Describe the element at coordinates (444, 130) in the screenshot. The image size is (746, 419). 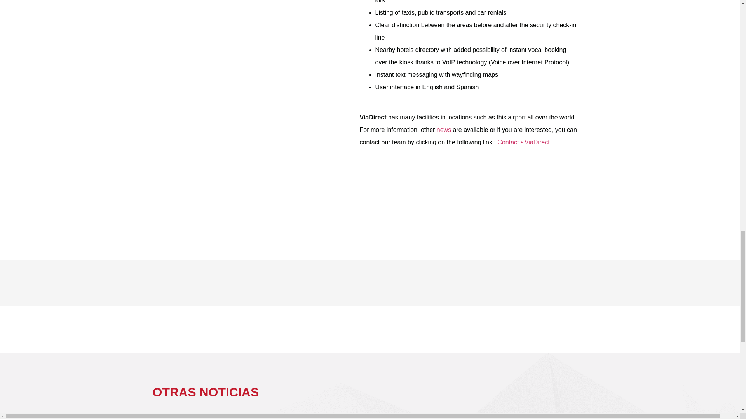
I see `news` at that location.